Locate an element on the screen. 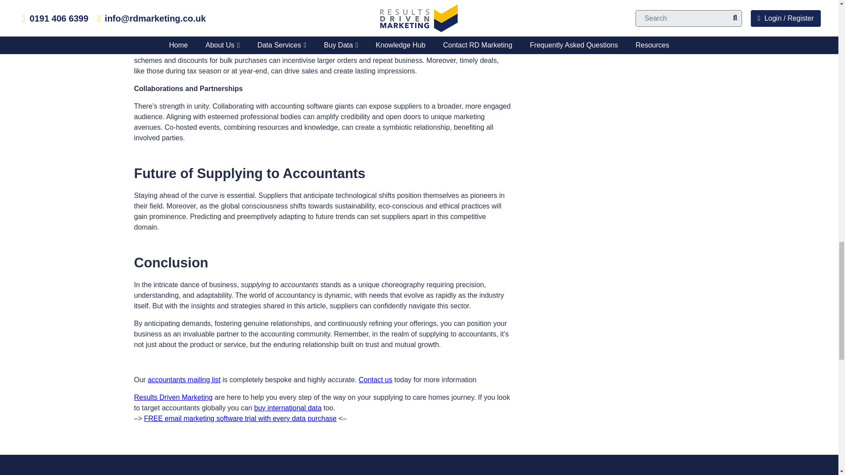 The height and width of the screenshot is (475, 845). Contact us is located at coordinates (375, 380).